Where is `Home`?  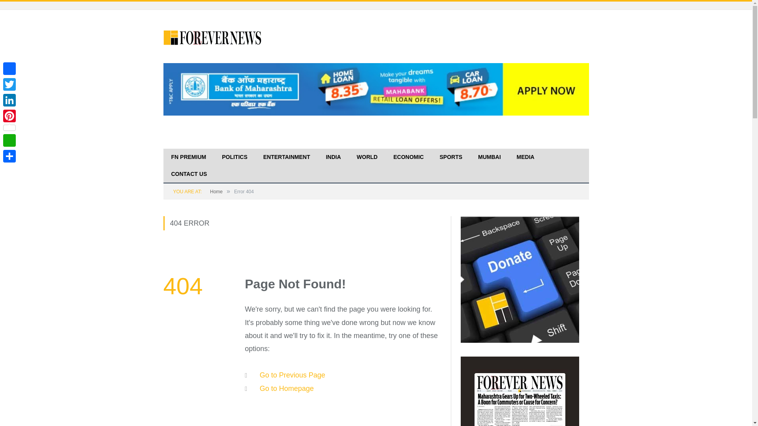 Home is located at coordinates (216, 192).